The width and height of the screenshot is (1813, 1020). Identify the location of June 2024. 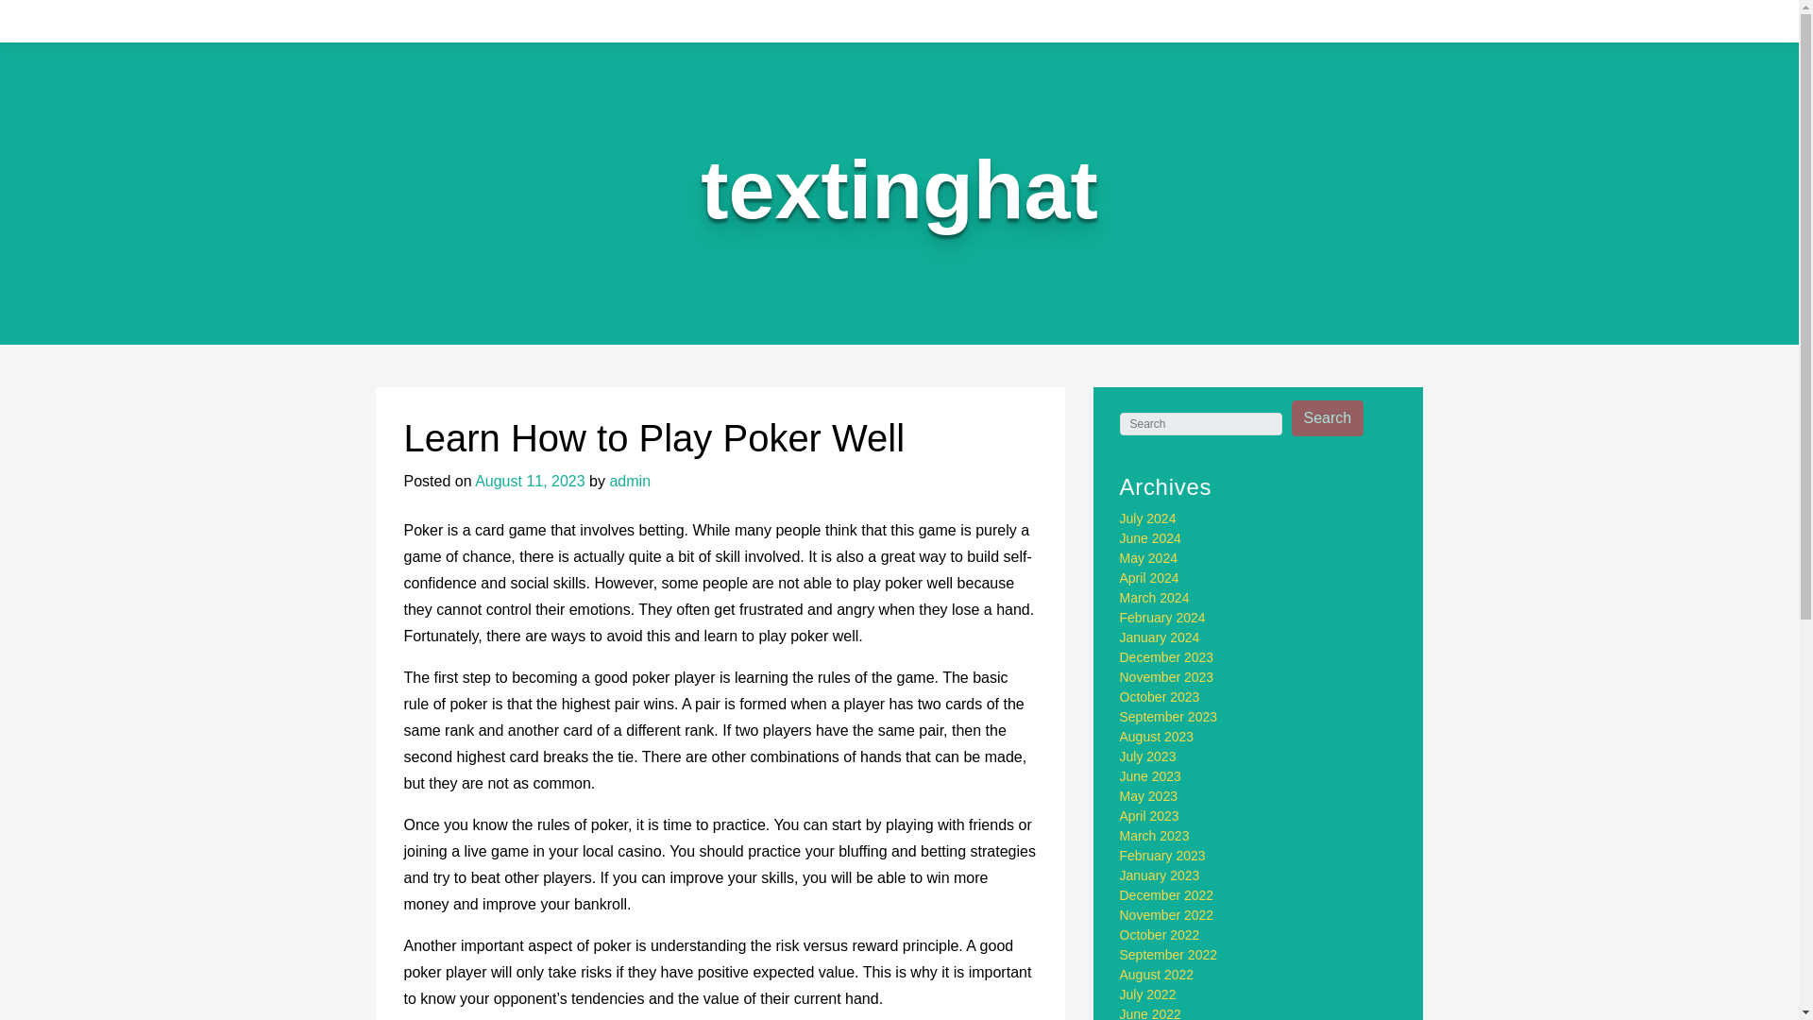
(1150, 537).